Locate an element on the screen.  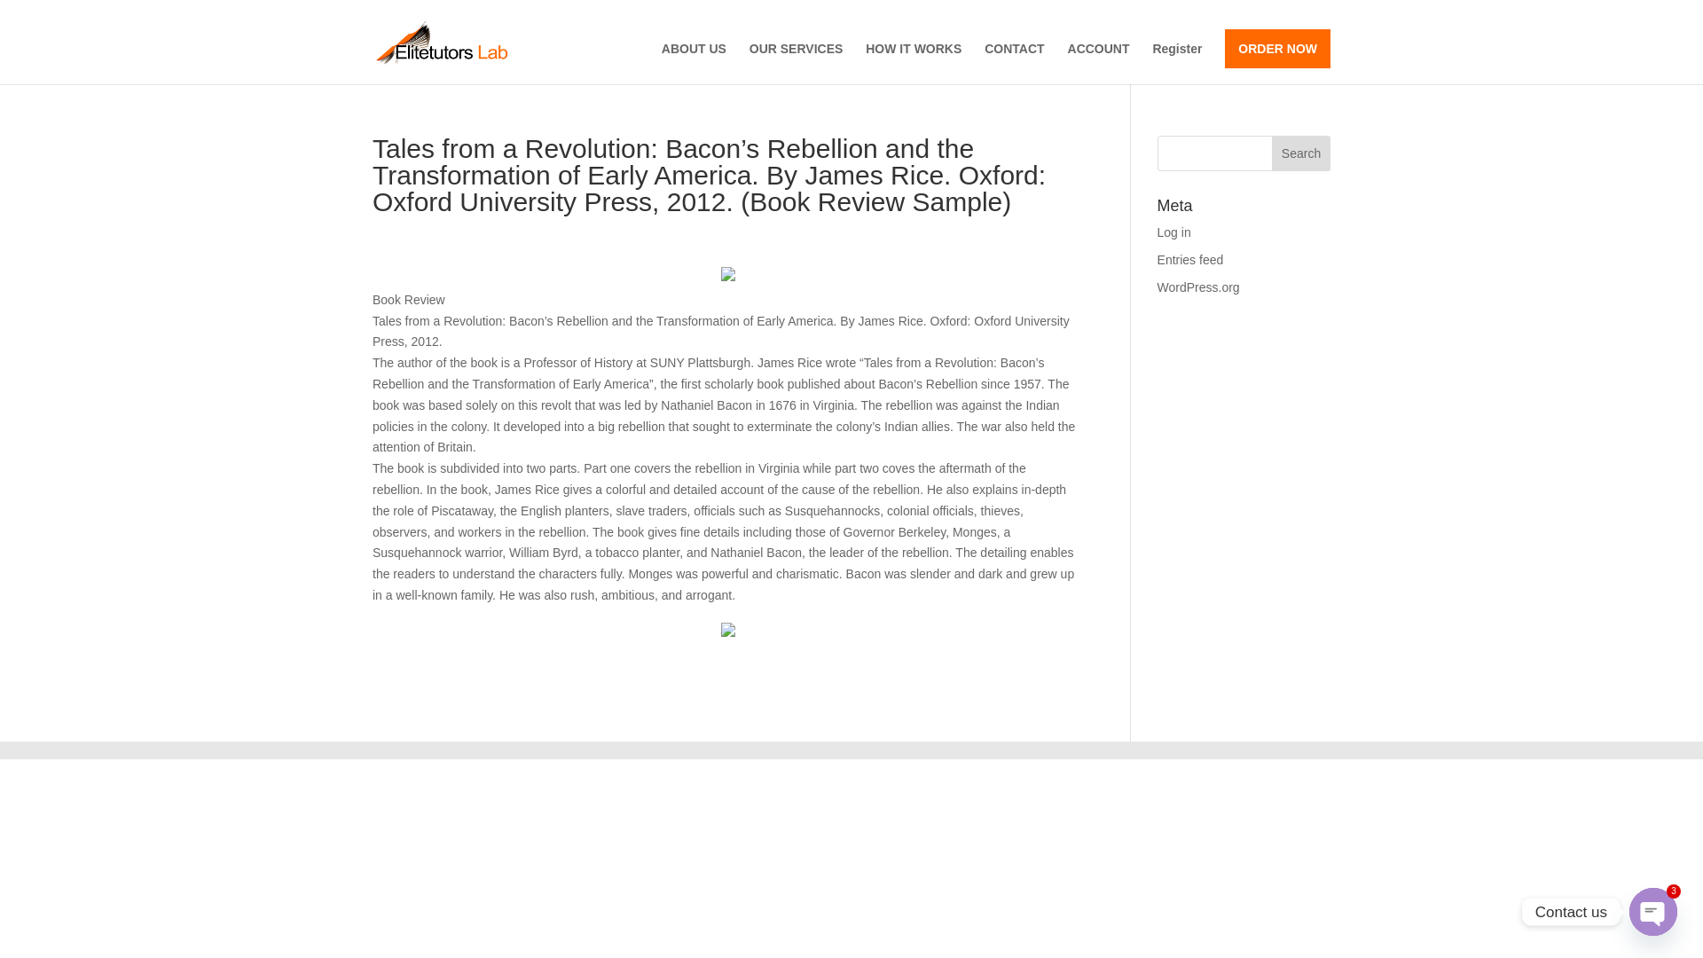
CONTACT is located at coordinates (1013, 63).